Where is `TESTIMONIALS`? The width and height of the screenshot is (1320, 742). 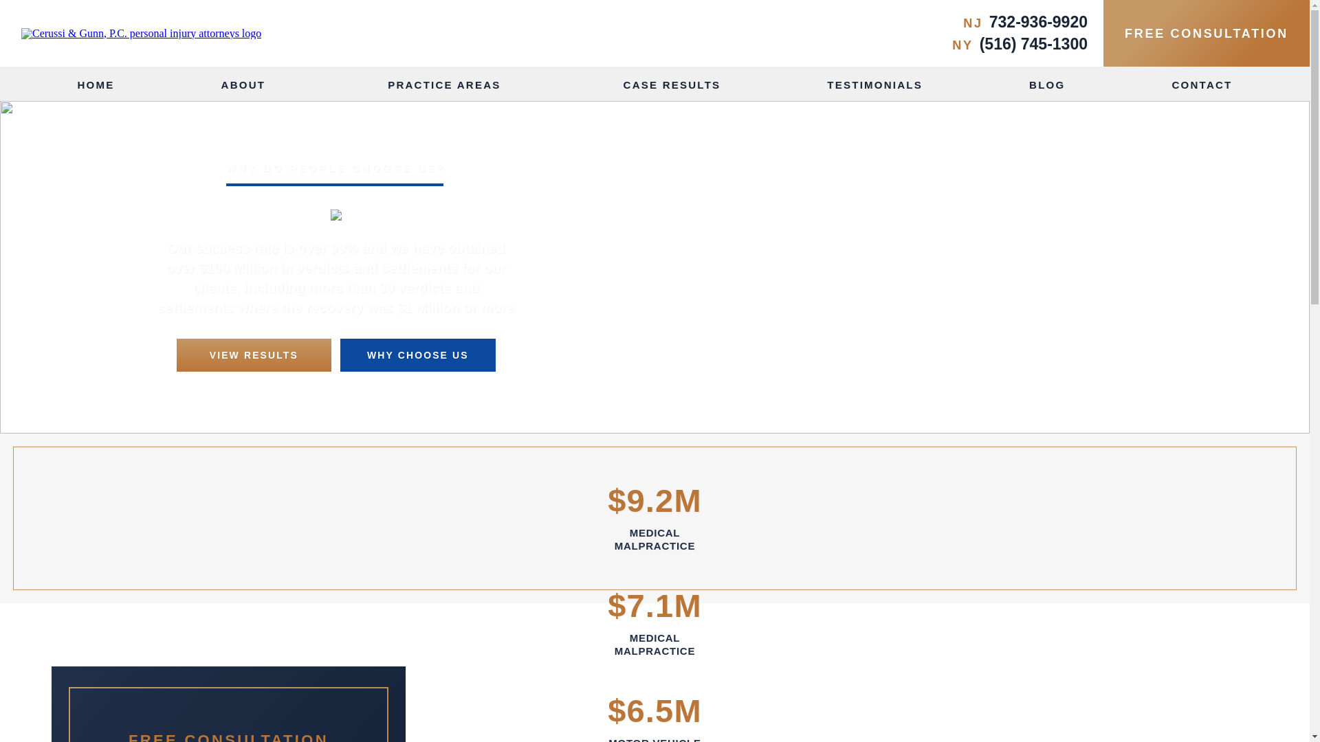
TESTIMONIALS is located at coordinates (874, 84).